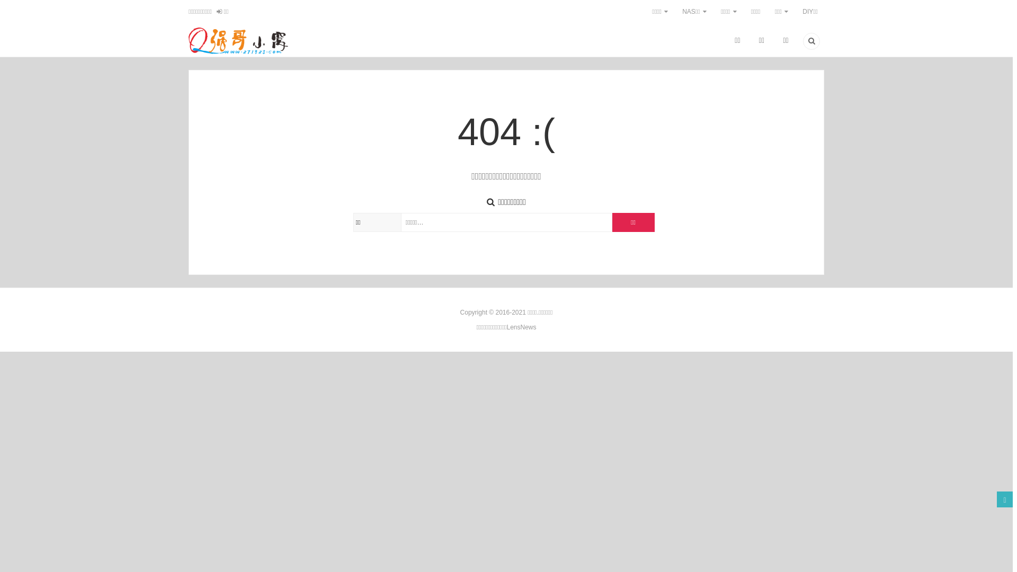 This screenshot has width=1017, height=572. What do you see at coordinates (521, 327) in the screenshot?
I see `LensNews` at bounding box center [521, 327].